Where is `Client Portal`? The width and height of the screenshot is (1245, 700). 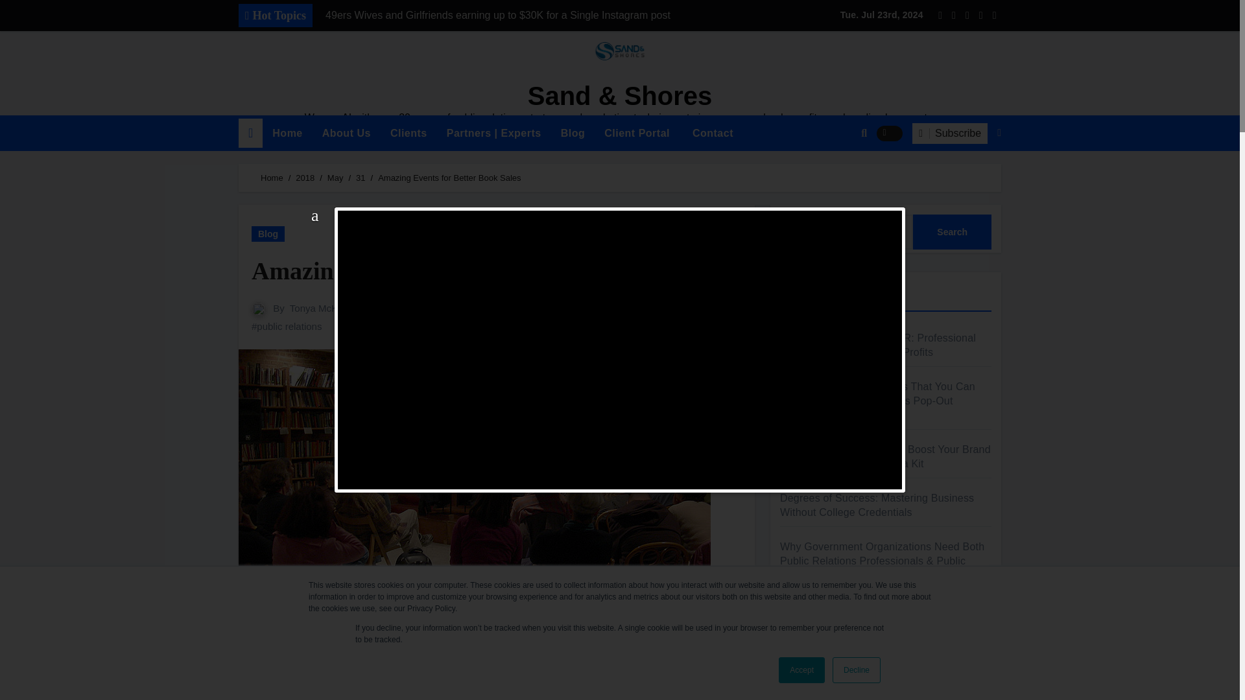 Client Portal is located at coordinates (637, 134).